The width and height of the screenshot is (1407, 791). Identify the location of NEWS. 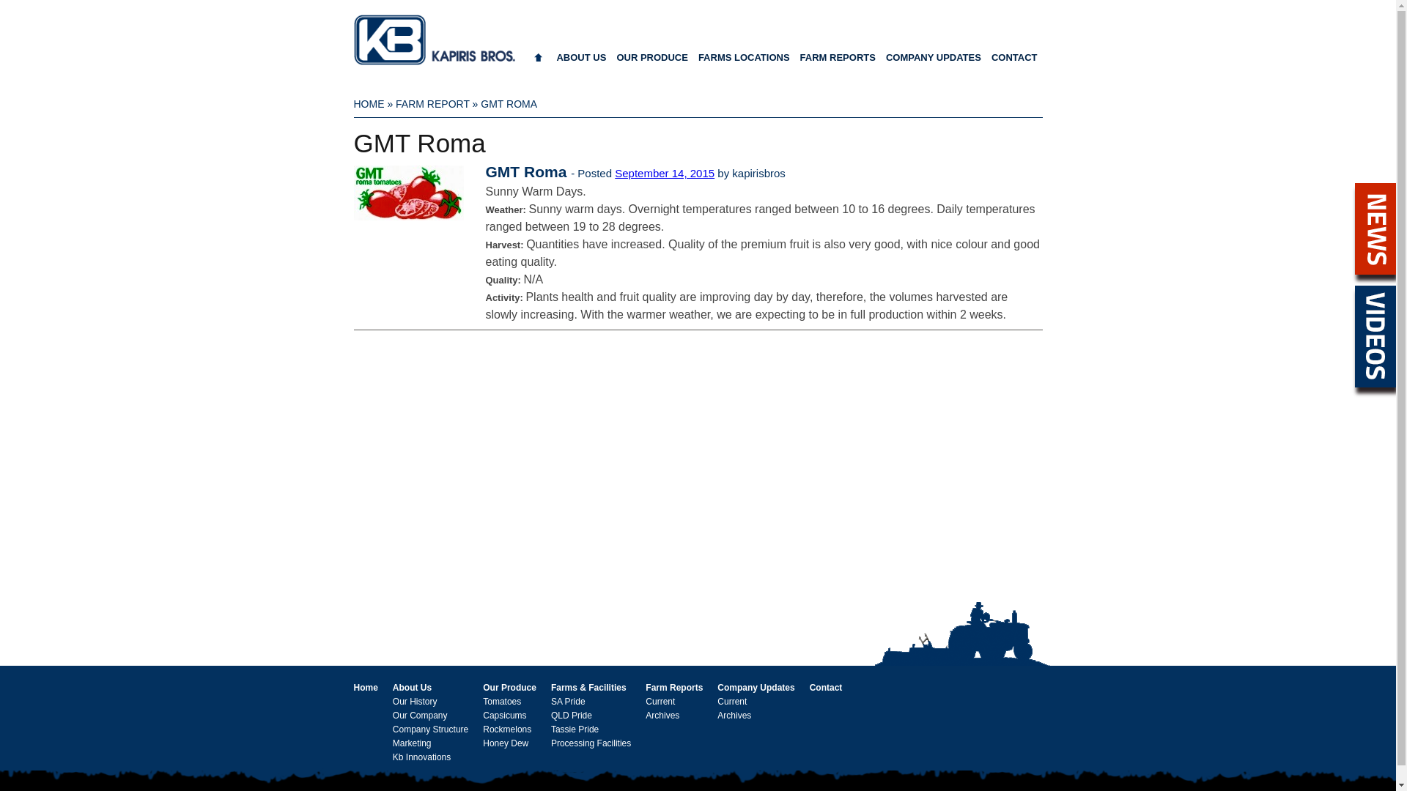
(1375, 229).